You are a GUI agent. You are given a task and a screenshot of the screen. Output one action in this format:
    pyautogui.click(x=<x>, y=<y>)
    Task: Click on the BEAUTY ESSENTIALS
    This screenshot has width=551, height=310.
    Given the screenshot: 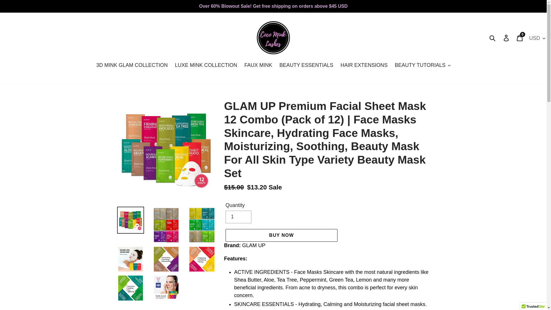 What is the action you would take?
    pyautogui.click(x=507, y=38)
    